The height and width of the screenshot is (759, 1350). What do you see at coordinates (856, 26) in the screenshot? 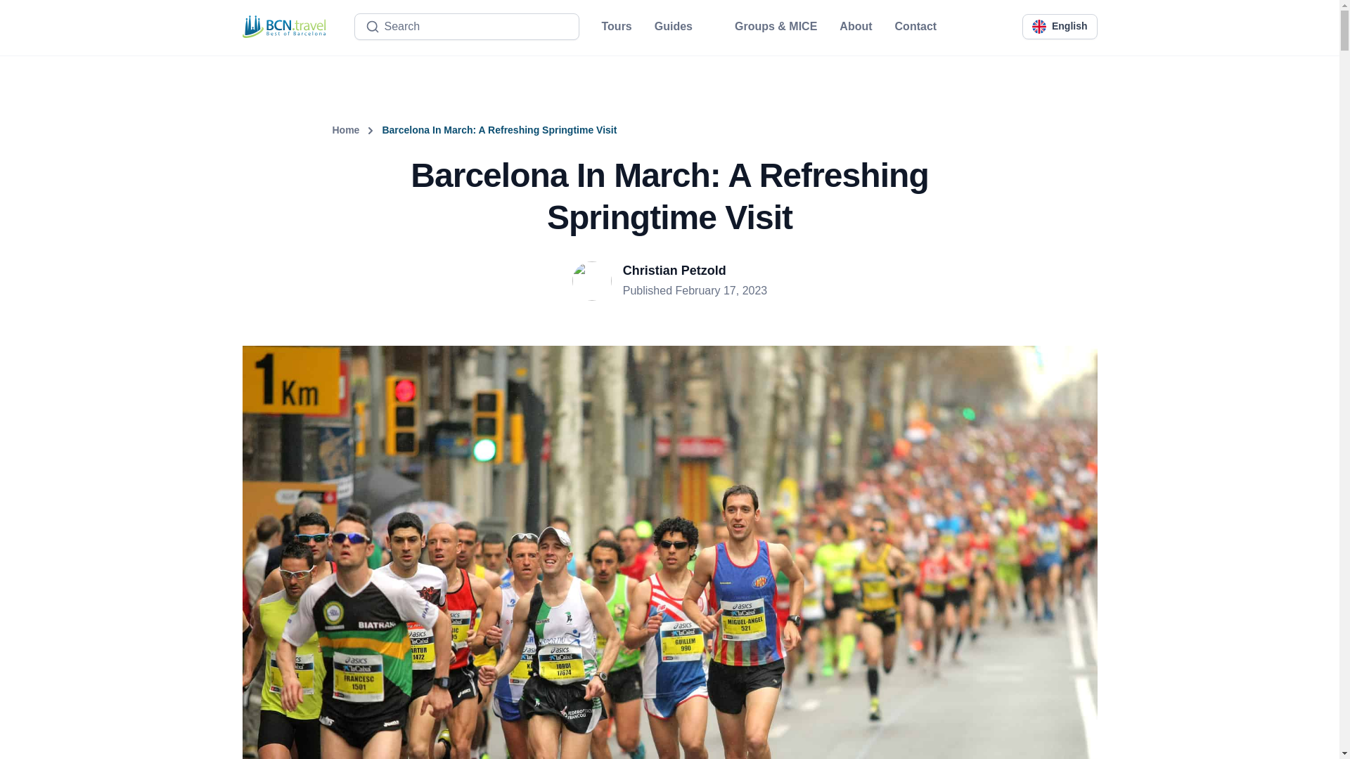
I see `About` at bounding box center [856, 26].